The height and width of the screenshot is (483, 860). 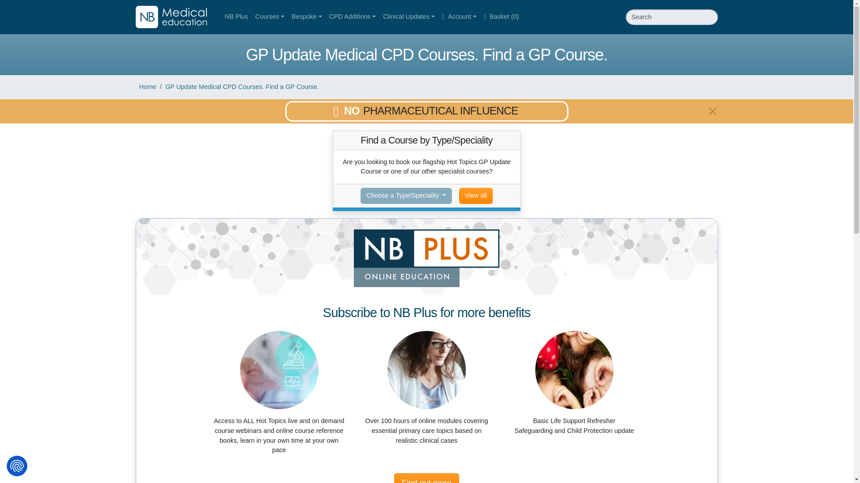 I want to click on Courses, so click(x=270, y=17).